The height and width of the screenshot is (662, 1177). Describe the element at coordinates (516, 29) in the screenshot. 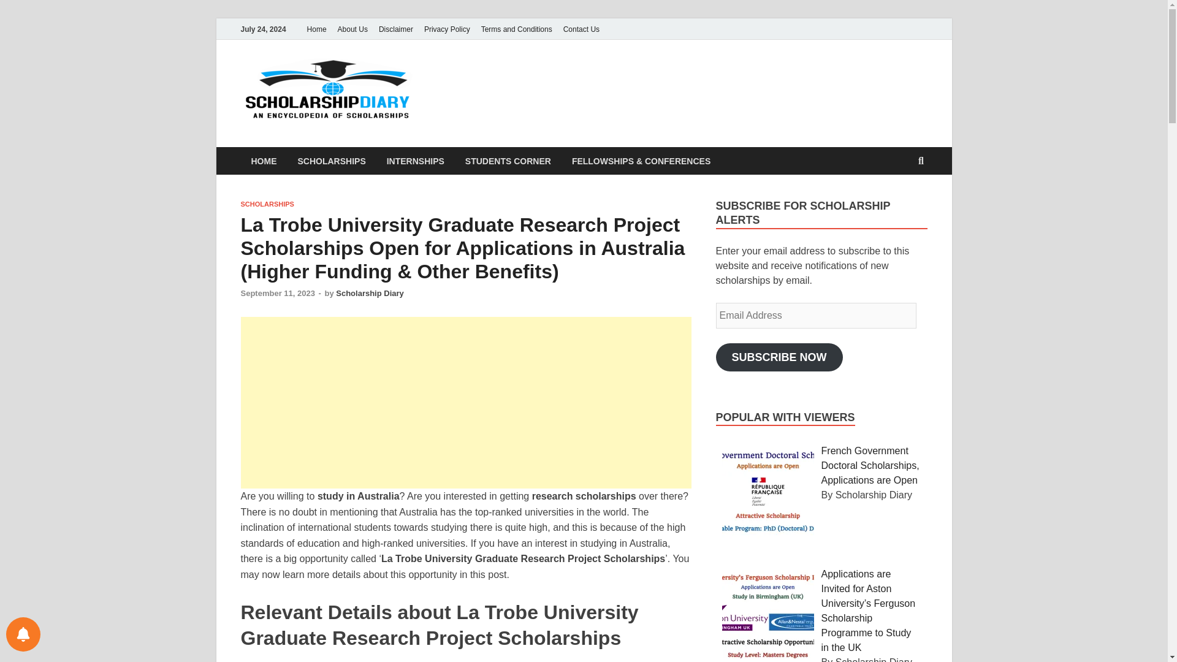

I see `Terms and Conditions` at that location.